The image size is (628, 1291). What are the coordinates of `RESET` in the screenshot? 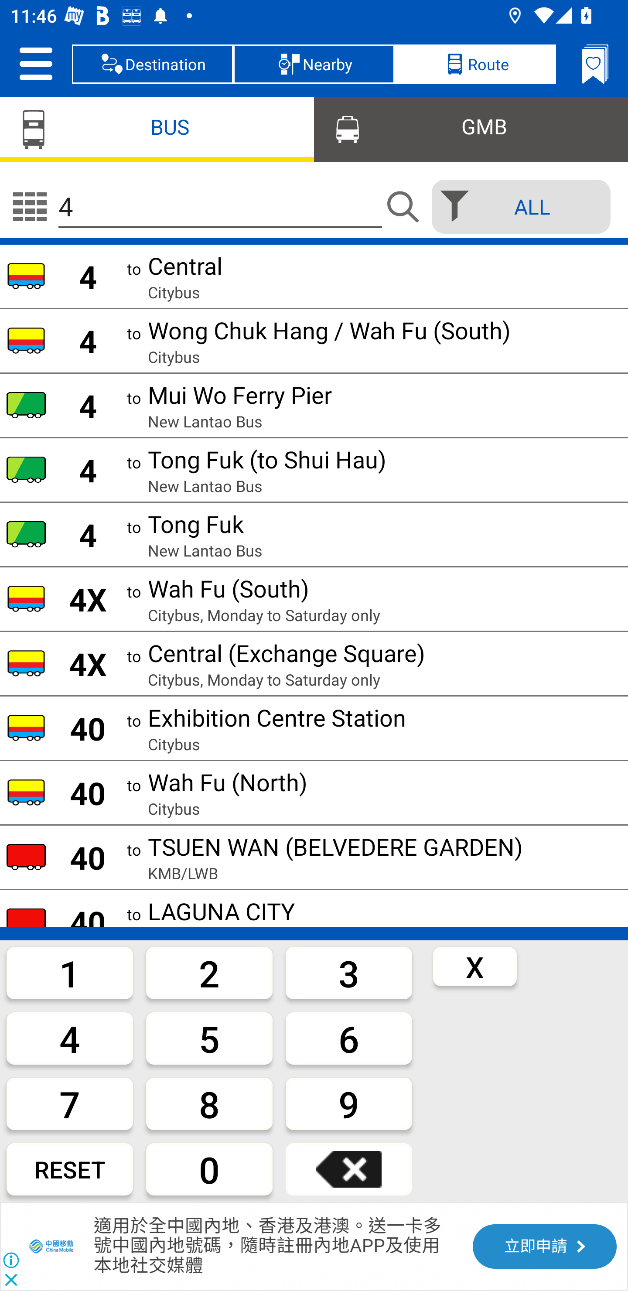 It's located at (70, 1169).